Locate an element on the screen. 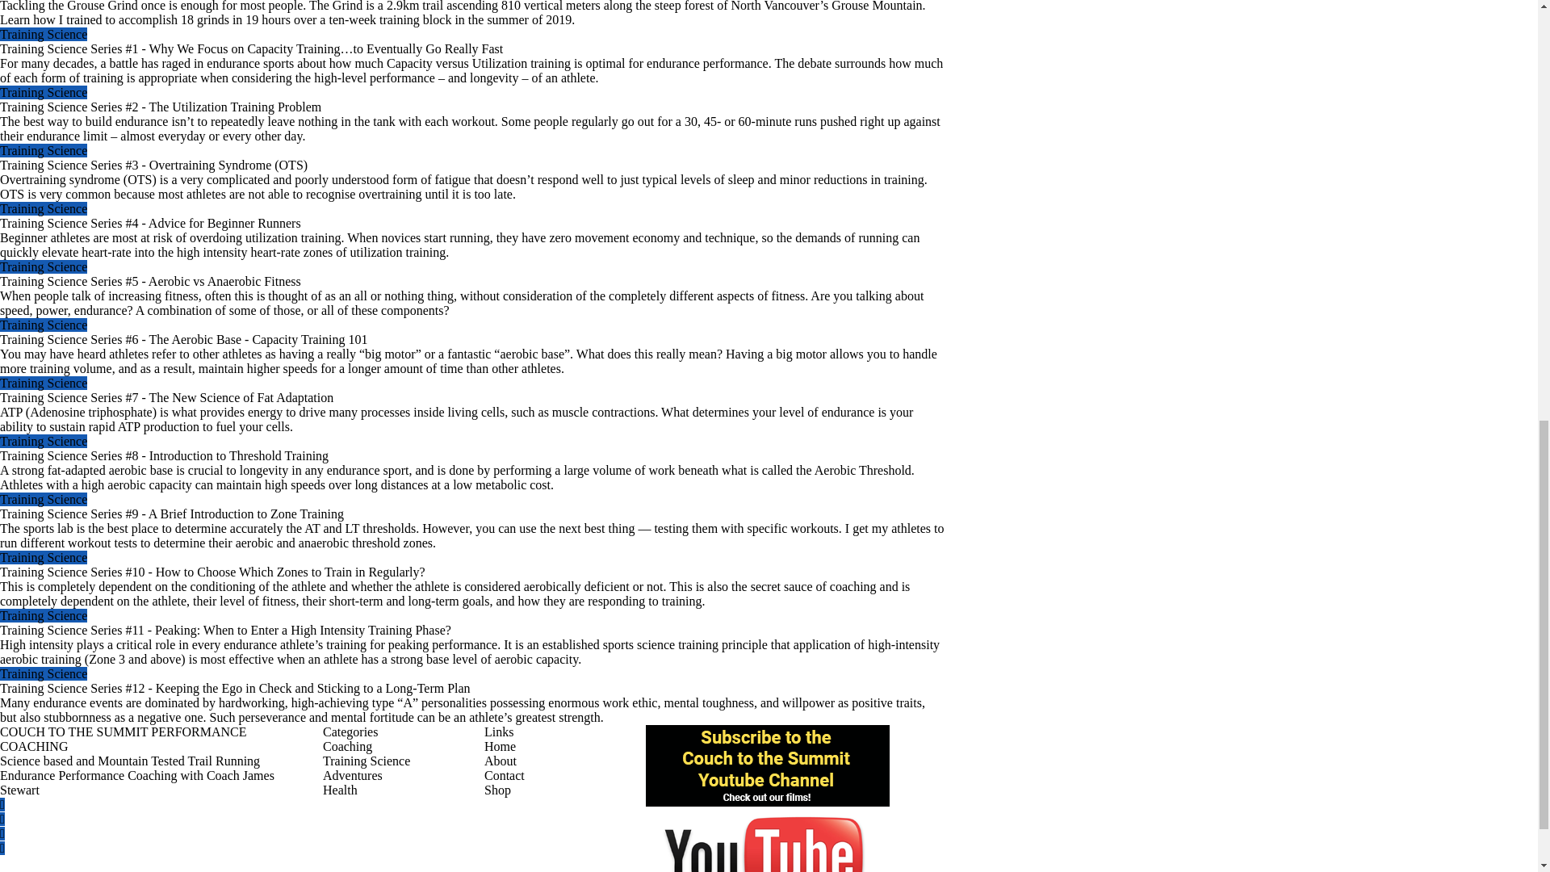 This screenshot has width=1550, height=872. Training Science is located at coordinates (44, 92).